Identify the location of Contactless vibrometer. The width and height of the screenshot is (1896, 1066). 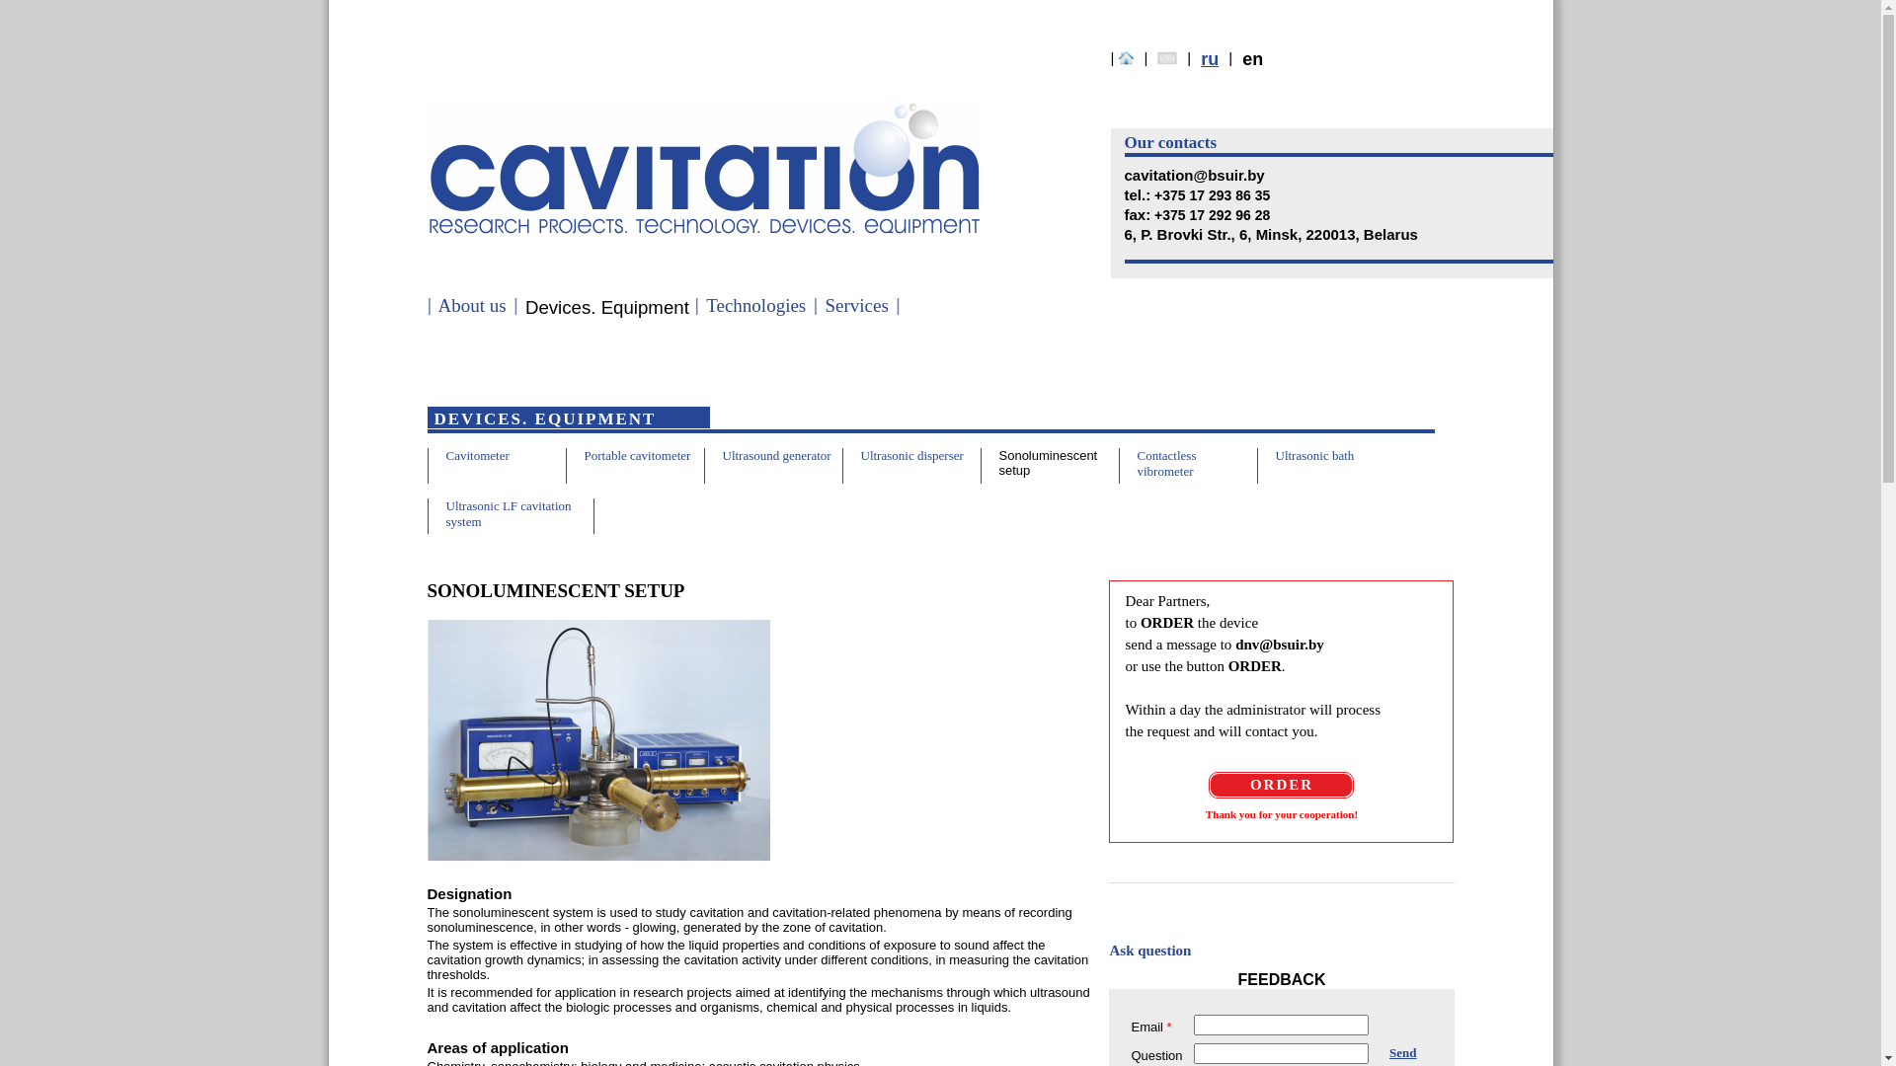
(1167, 464).